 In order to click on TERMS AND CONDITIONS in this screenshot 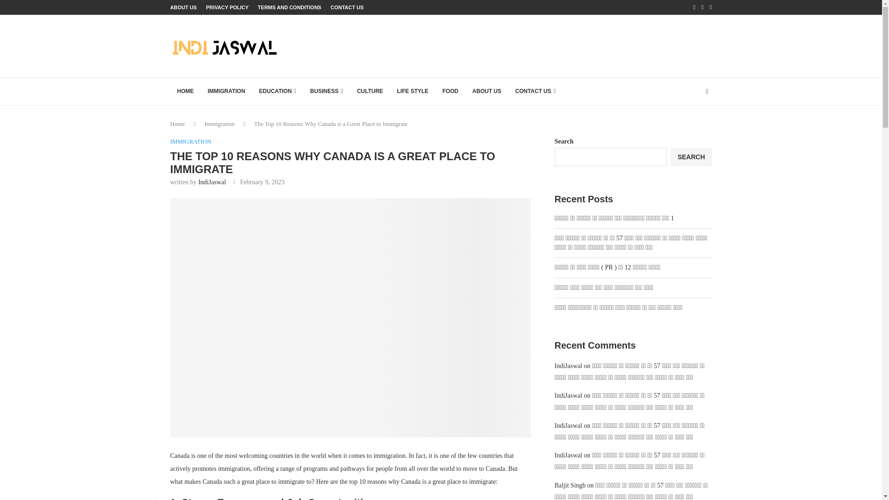, I will do `click(289, 7)`.